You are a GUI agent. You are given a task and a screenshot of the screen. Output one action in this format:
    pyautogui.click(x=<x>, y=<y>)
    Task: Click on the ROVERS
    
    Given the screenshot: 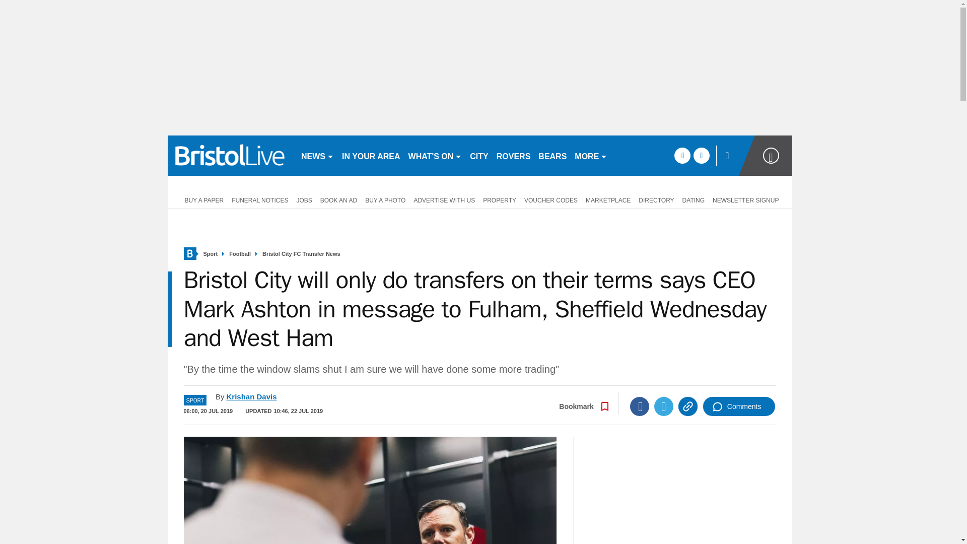 What is the action you would take?
    pyautogui.click(x=513, y=155)
    